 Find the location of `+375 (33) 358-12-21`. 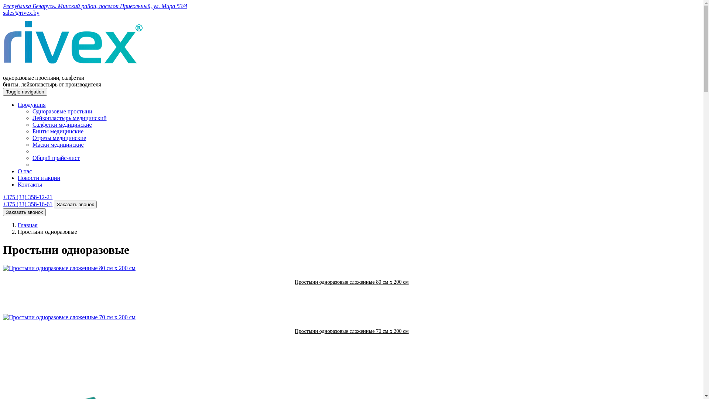

+375 (33) 358-12-21 is located at coordinates (28, 197).